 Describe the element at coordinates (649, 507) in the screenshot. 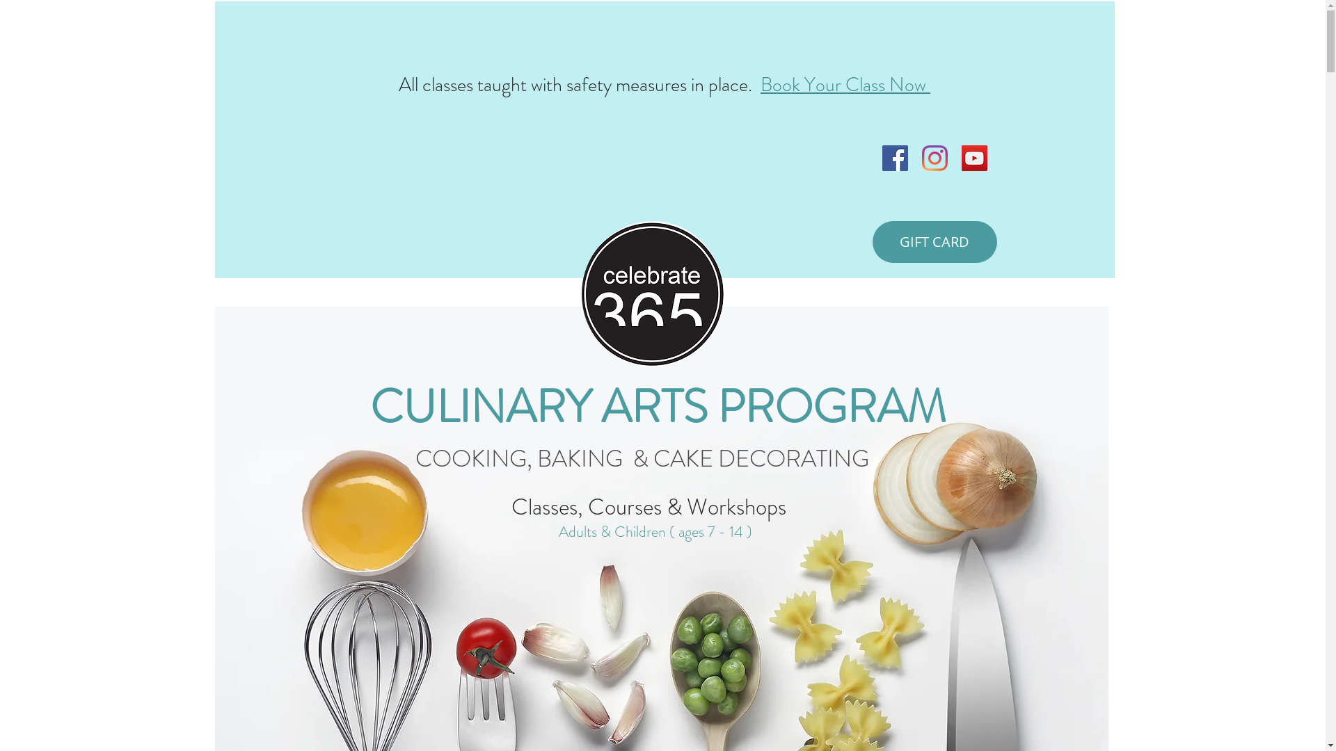

I see `Classes, Courses & Workshops` at that location.